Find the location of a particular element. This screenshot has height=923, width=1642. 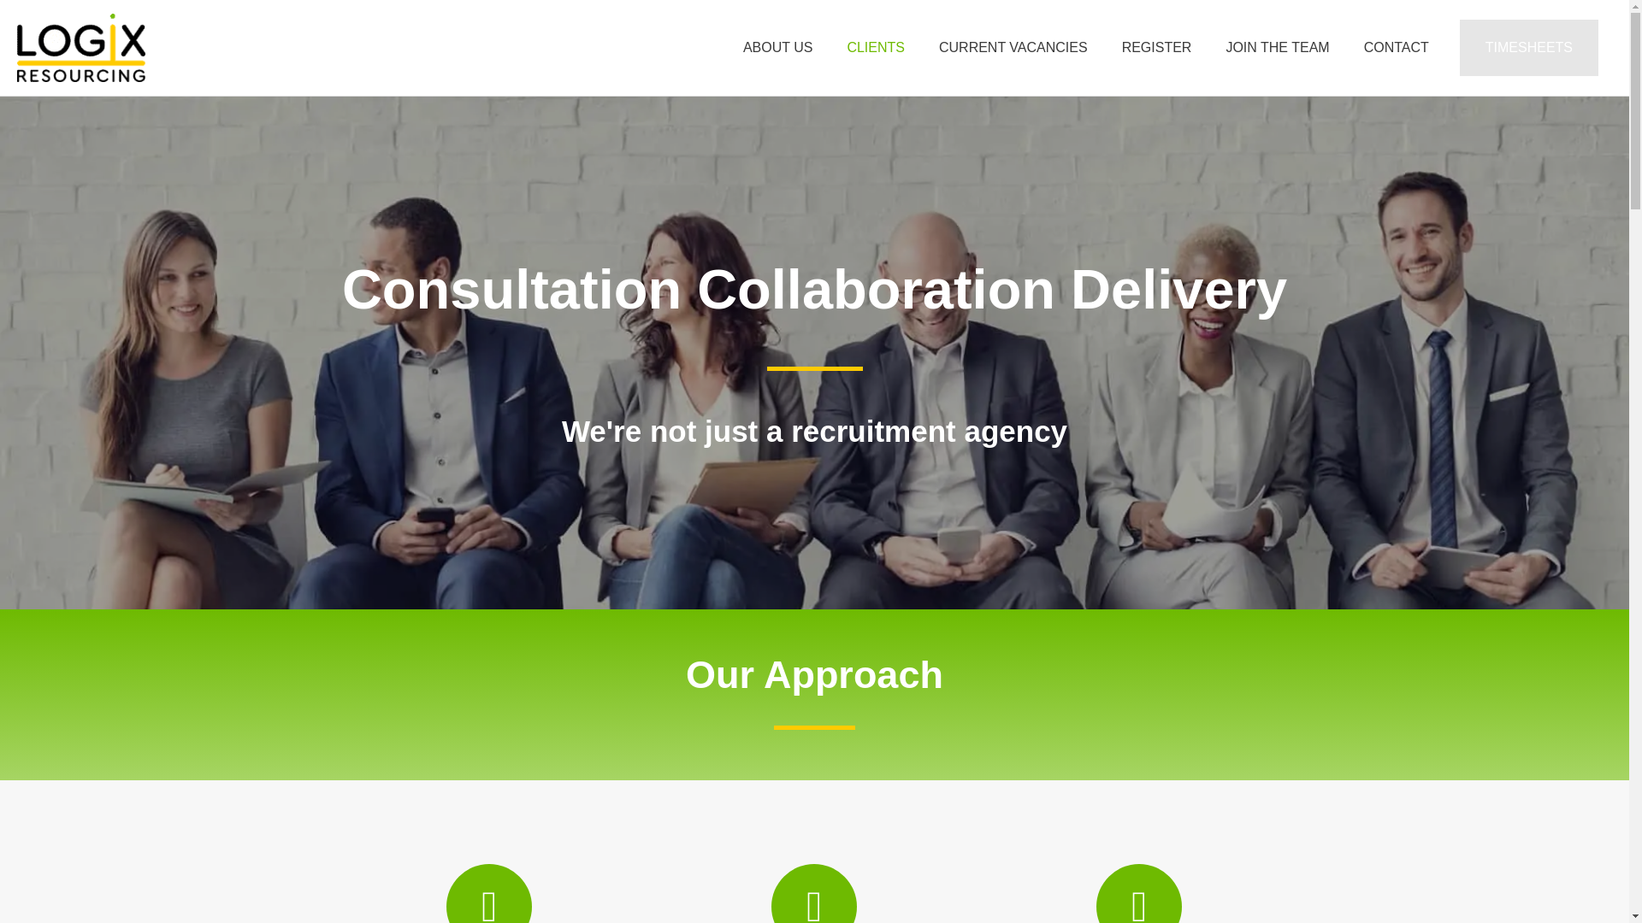

ABOUT US is located at coordinates (778, 48).